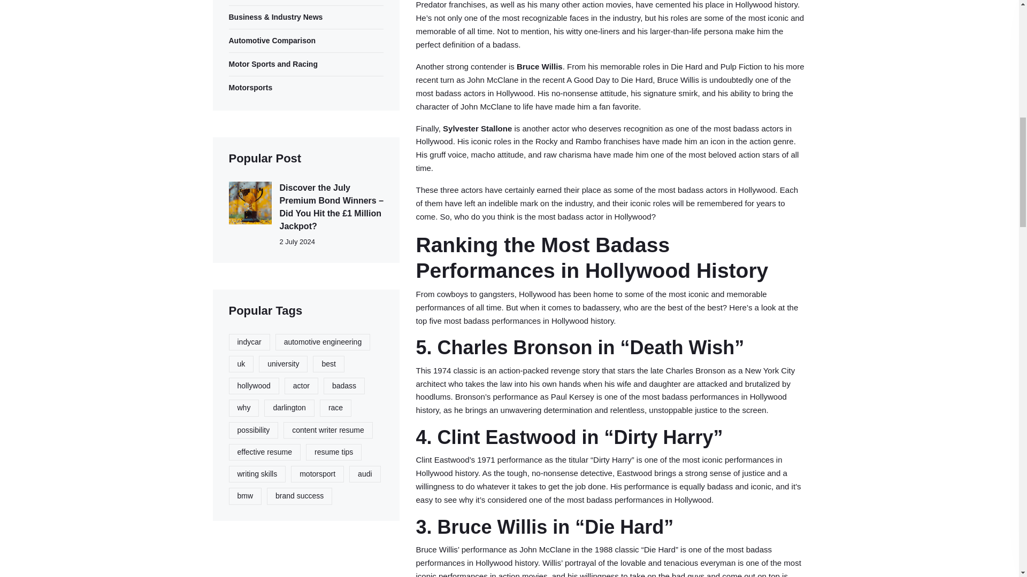 Image resolution: width=1027 pixels, height=577 pixels. What do you see at coordinates (306, 41) in the screenshot?
I see `Automotive Comparison` at bounding box center [306, 41].